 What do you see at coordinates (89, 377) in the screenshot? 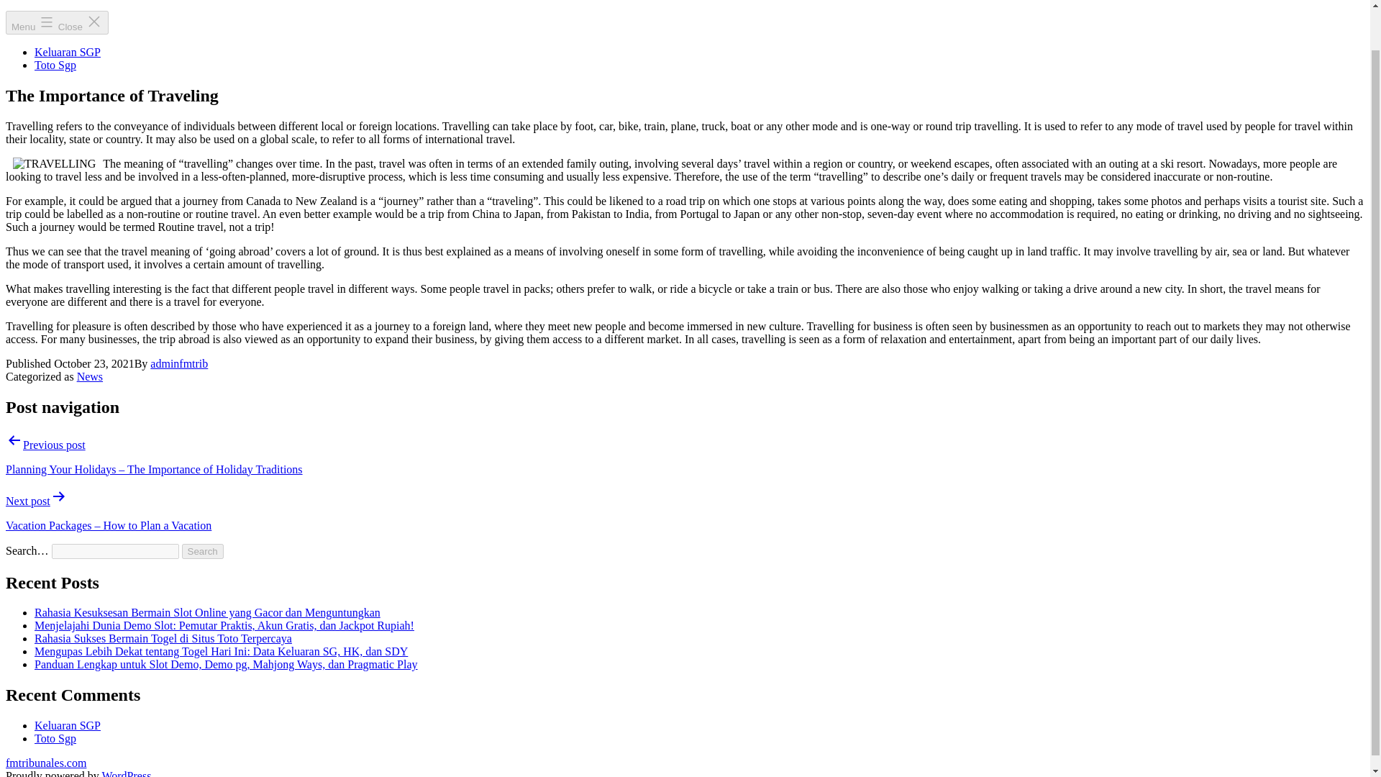
I see `News` at bounding box center [89, 377].